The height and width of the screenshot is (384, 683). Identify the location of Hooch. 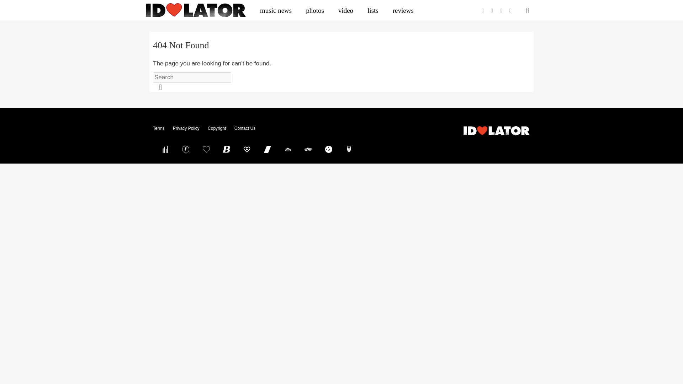
(247, 149).